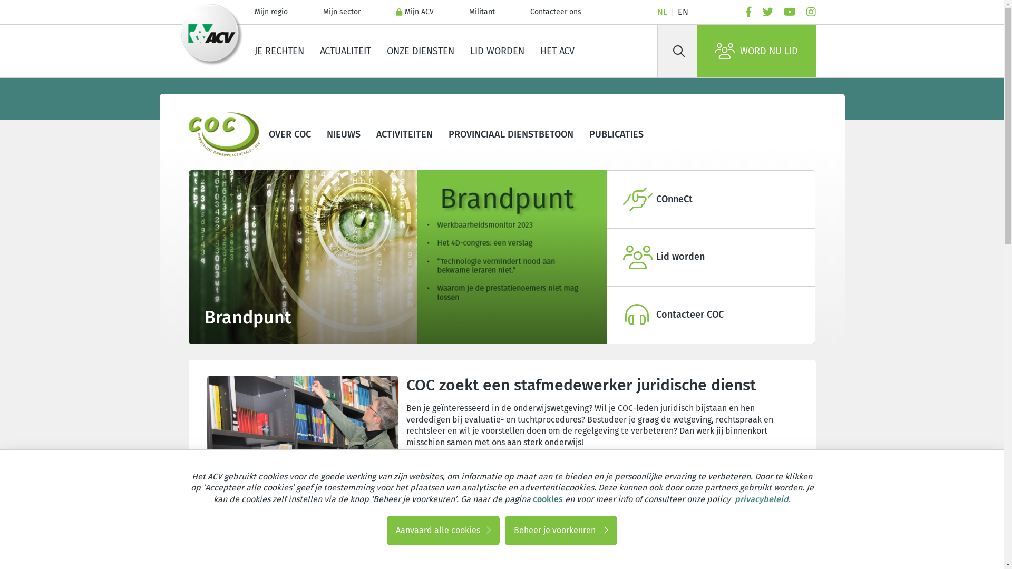 The image size is (1012, 569). What do you see at coordinates (290, 134) in the screenshot?
I see `OVER COC` at bounding box center [290, 134].